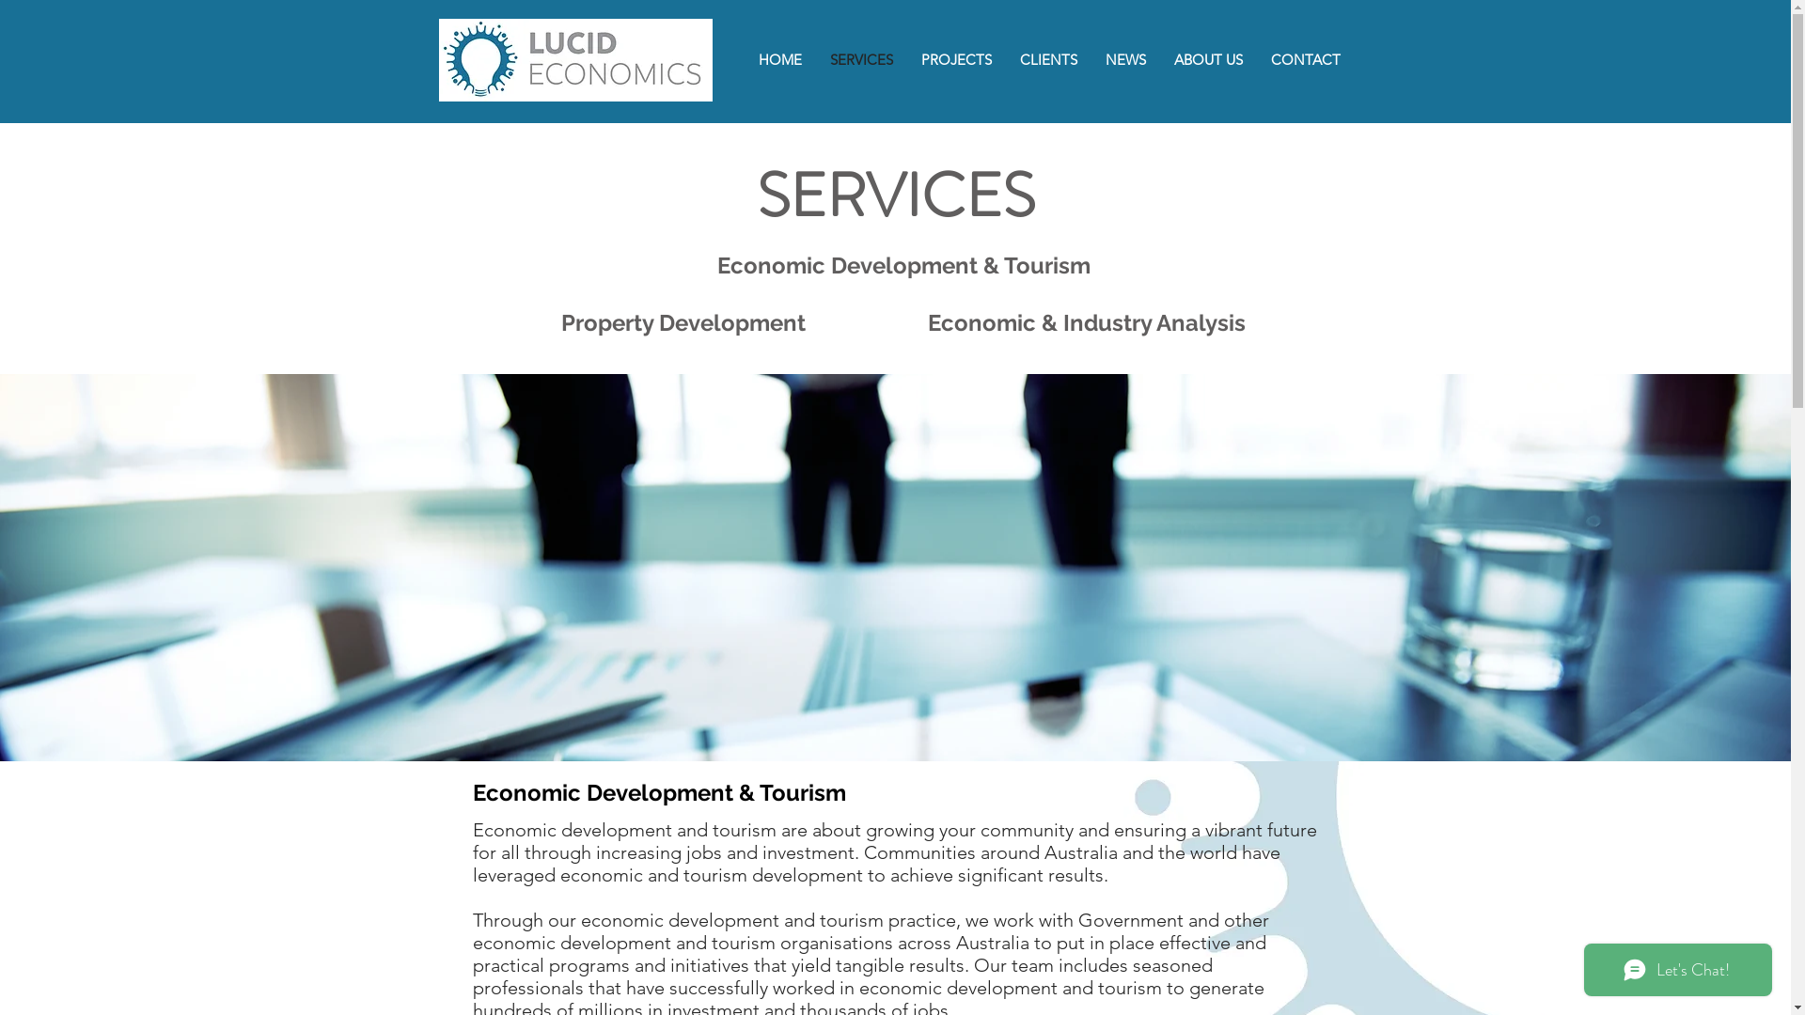  What do you see at coordinates (1049, 60) in the screenshot?
I see `CLIENTS` at bounding box center [1049, 60].